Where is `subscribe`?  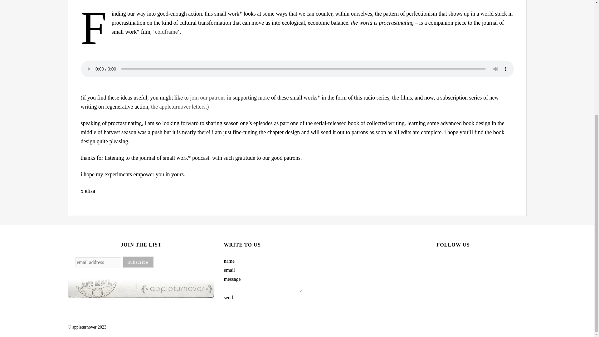 subscribe is located at coordinates (138, 262).